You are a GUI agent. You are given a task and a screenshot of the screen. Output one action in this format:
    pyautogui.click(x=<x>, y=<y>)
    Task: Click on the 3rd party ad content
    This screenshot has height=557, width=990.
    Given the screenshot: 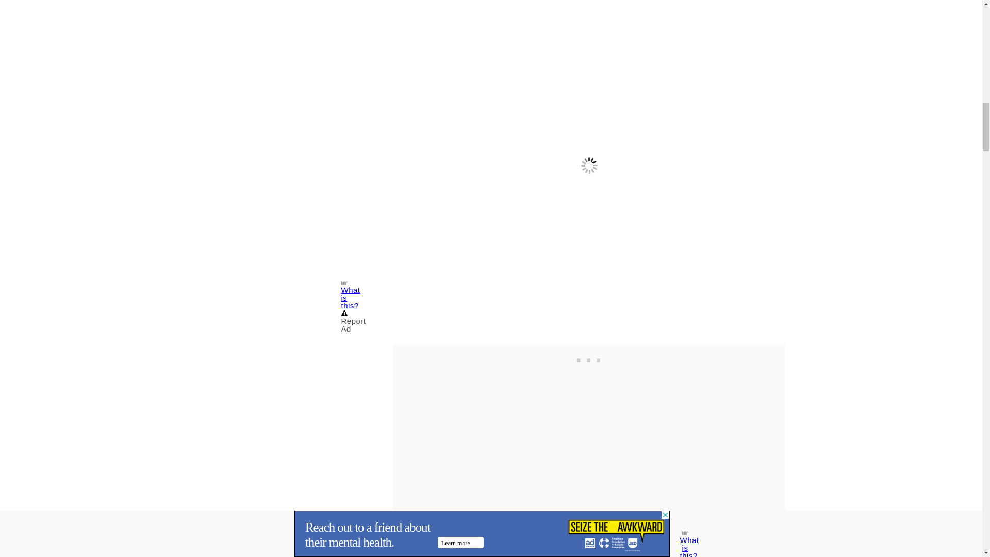 What is the action you would take?
    pyautogui.click(x=588, y=358)
    